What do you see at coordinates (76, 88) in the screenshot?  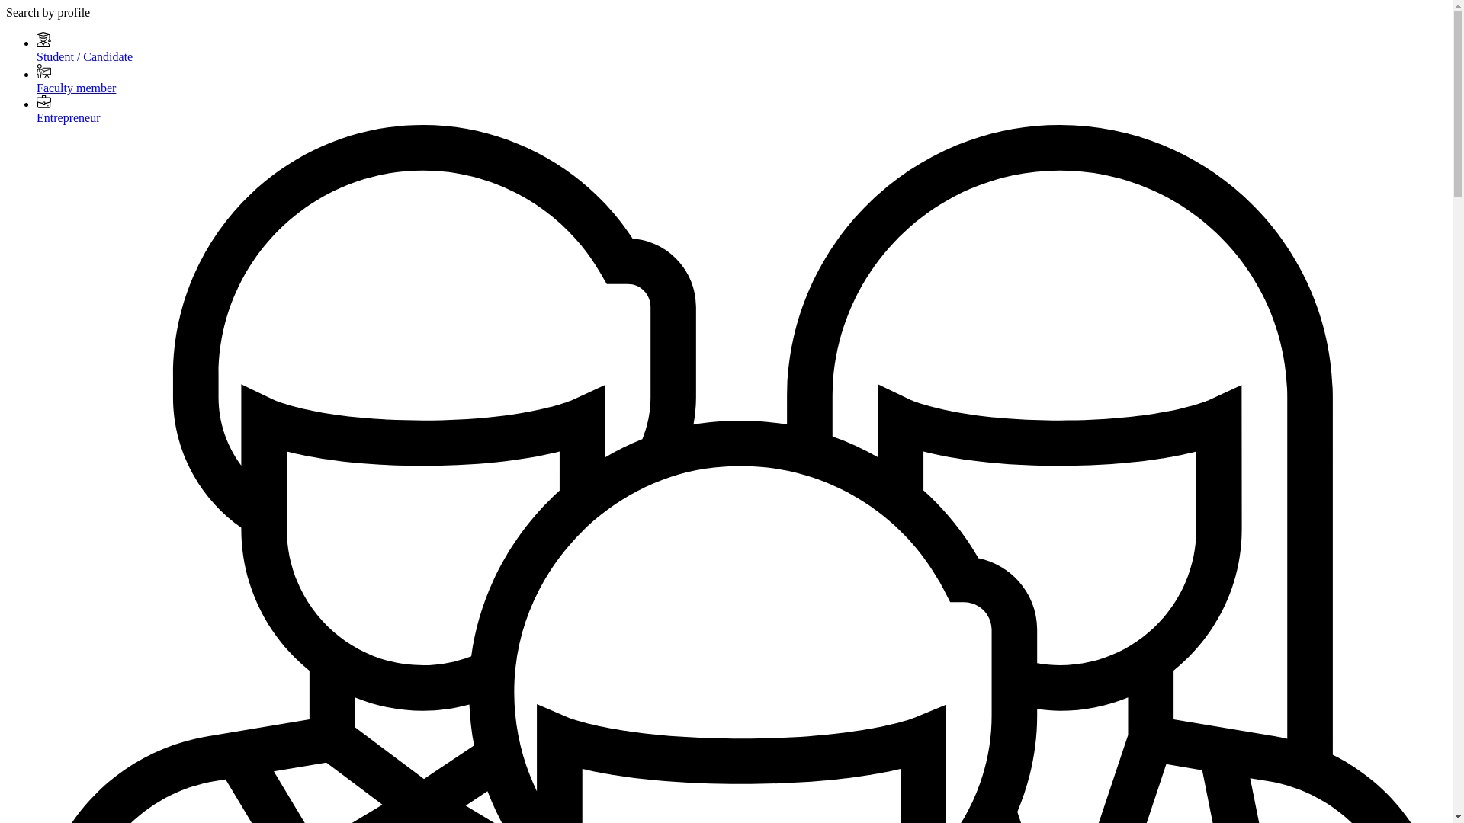 I see `Faculty member` at bounding box center [76, 88].